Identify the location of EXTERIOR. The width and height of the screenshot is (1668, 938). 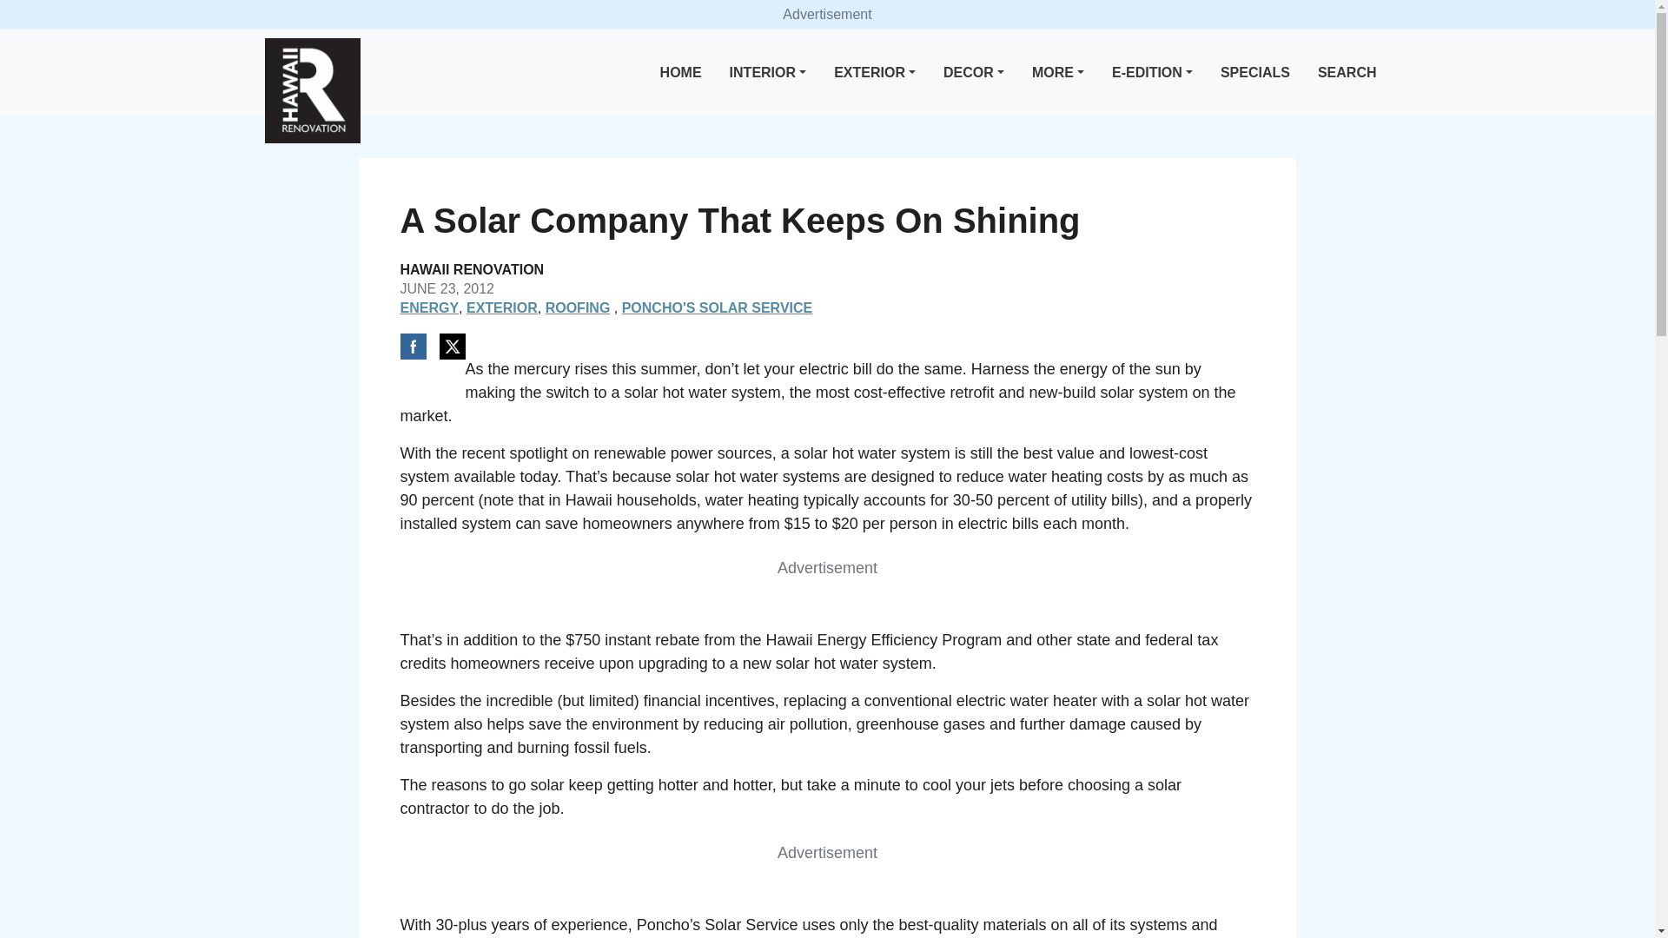
(502, 307).